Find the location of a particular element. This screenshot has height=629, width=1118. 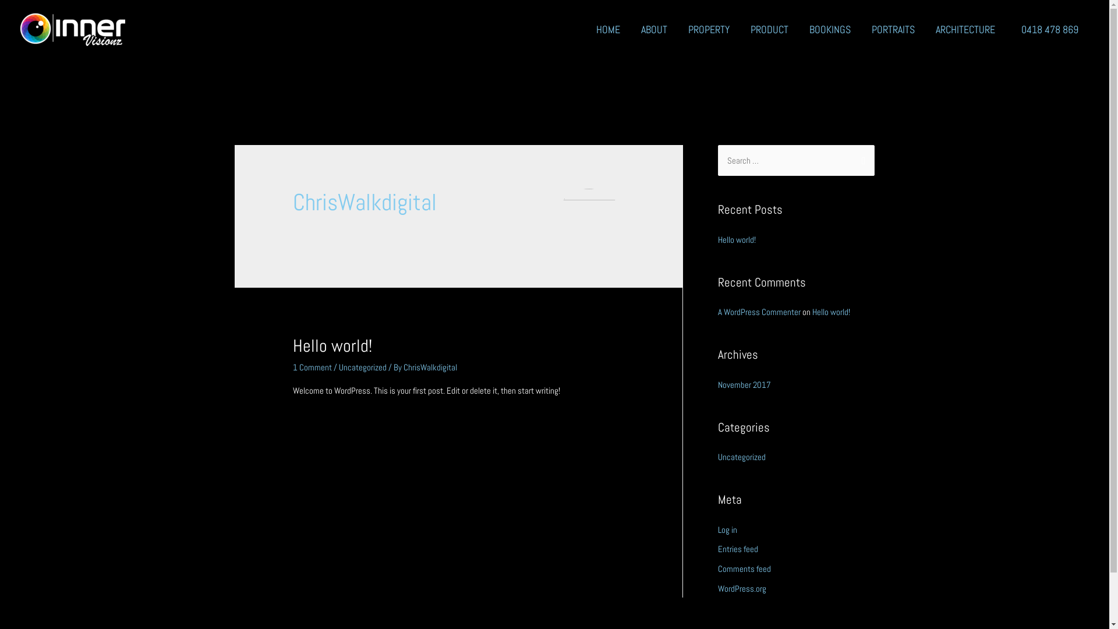

Uncategorized is located at coordinates (363, 367).